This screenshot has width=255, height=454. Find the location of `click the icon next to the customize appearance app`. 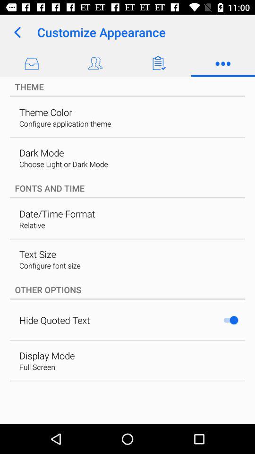

click the icon next to the customize appearance app is located at coordinates (17, 32).